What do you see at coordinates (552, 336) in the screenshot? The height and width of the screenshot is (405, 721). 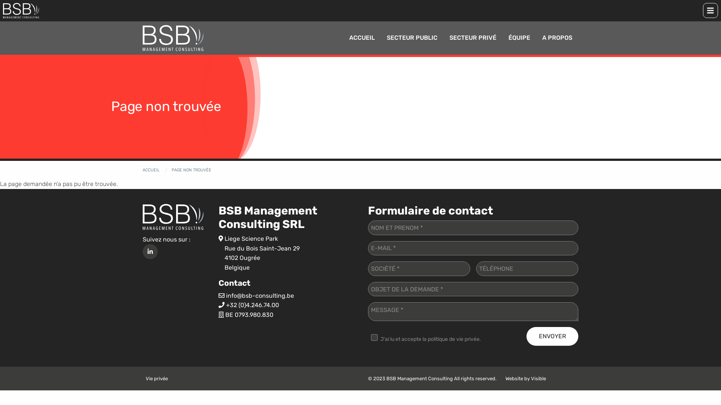 I see `ENVOYER` at bounding box center [552, 336].